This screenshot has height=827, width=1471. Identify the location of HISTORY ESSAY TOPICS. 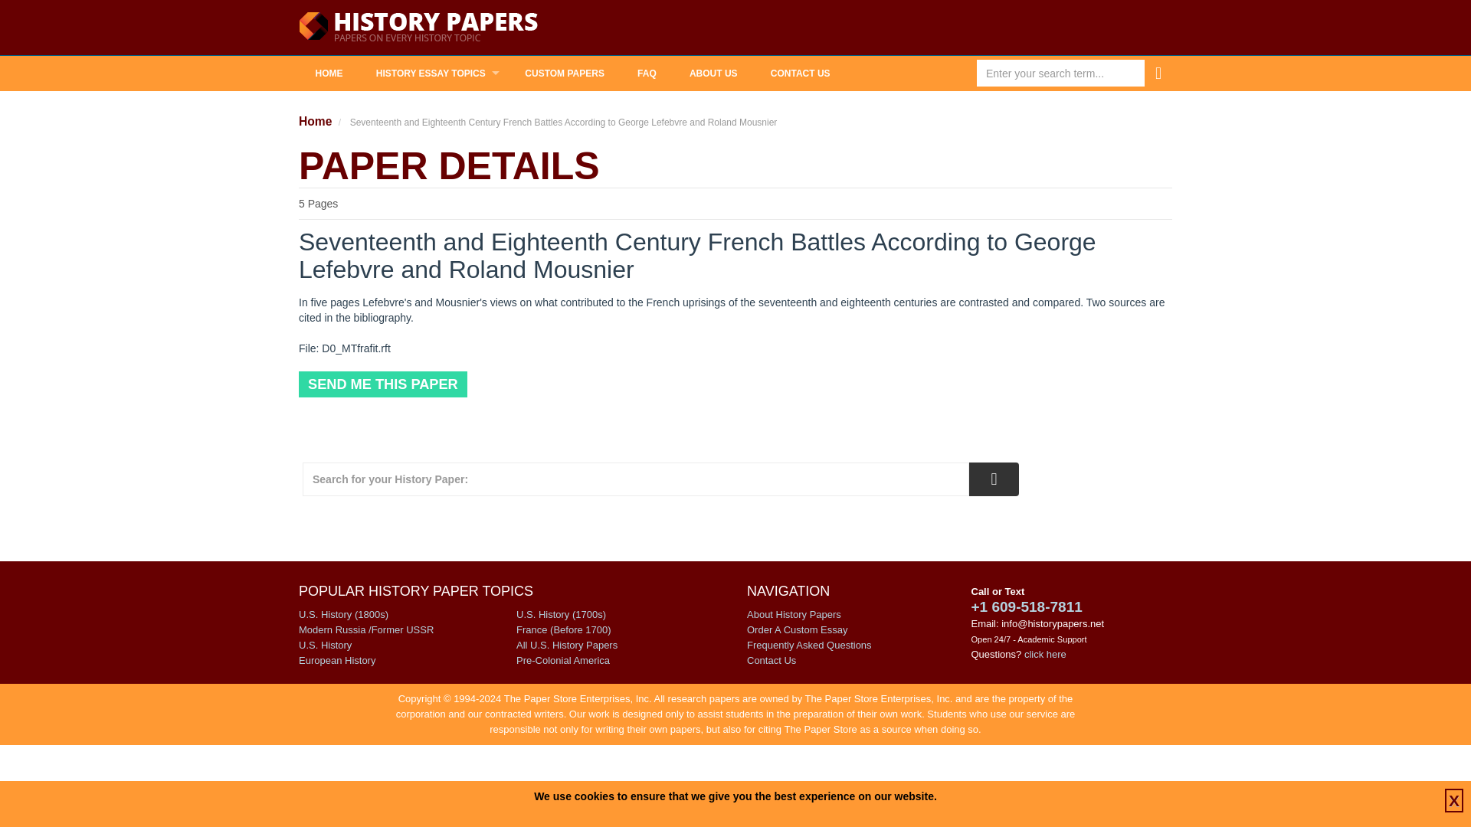
(434, 74).